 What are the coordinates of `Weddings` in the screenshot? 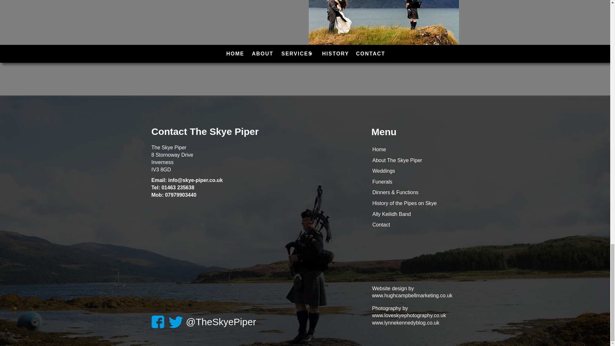 It's located at (383, 171).